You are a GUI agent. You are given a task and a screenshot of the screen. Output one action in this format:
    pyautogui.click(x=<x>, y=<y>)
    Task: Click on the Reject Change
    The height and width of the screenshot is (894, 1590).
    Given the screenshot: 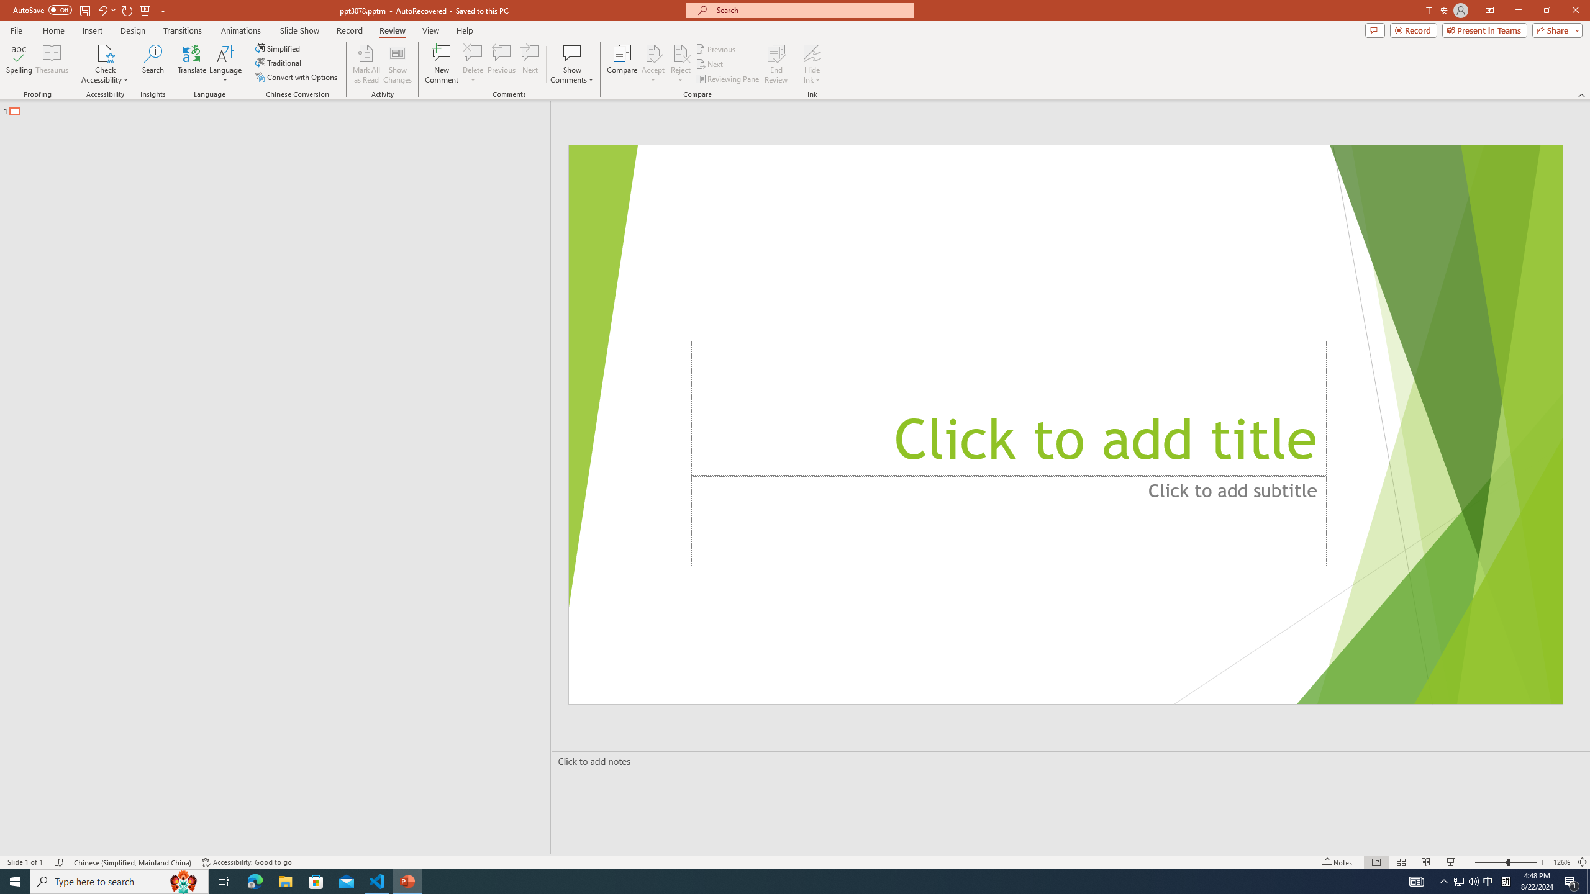 What is the action you would take?
    pyautogui.click(x=681, y=53)
    